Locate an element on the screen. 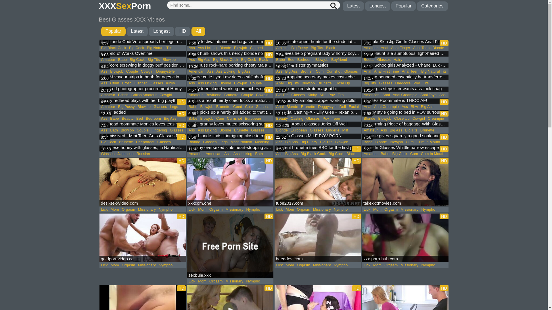 The height and width of the screenshot is (310, 552). Mom is located at coordinates (377, 265).